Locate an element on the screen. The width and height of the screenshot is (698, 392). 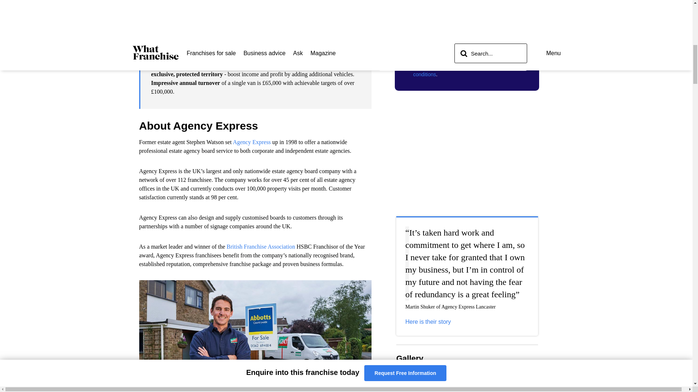
Request Free Information is located at coordinates (467, 48).